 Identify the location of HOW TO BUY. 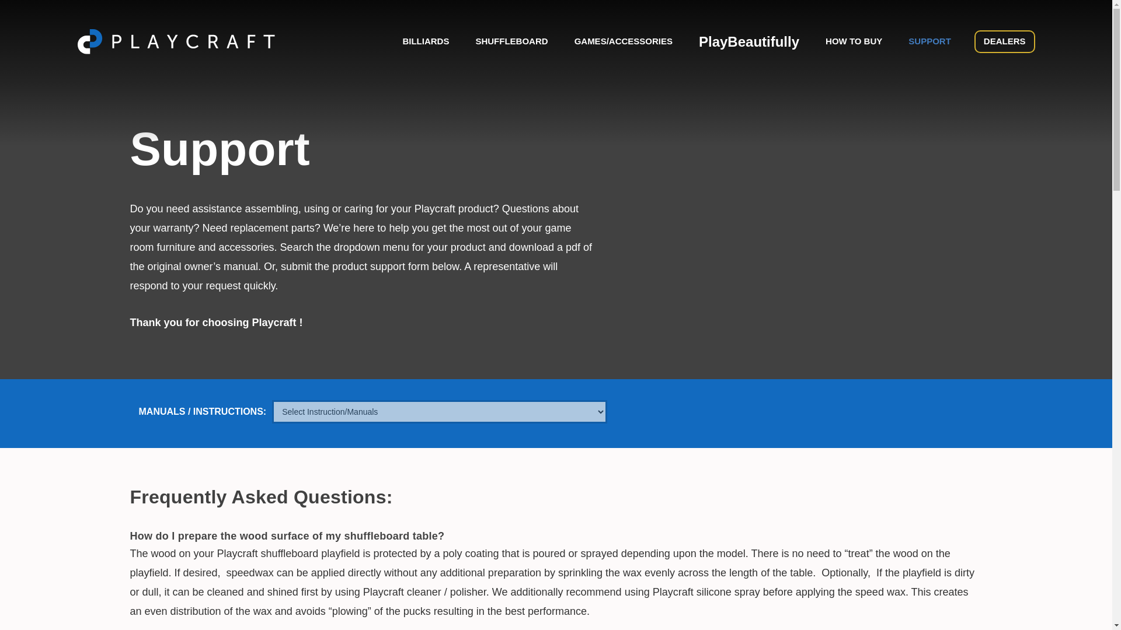
(854, 42).